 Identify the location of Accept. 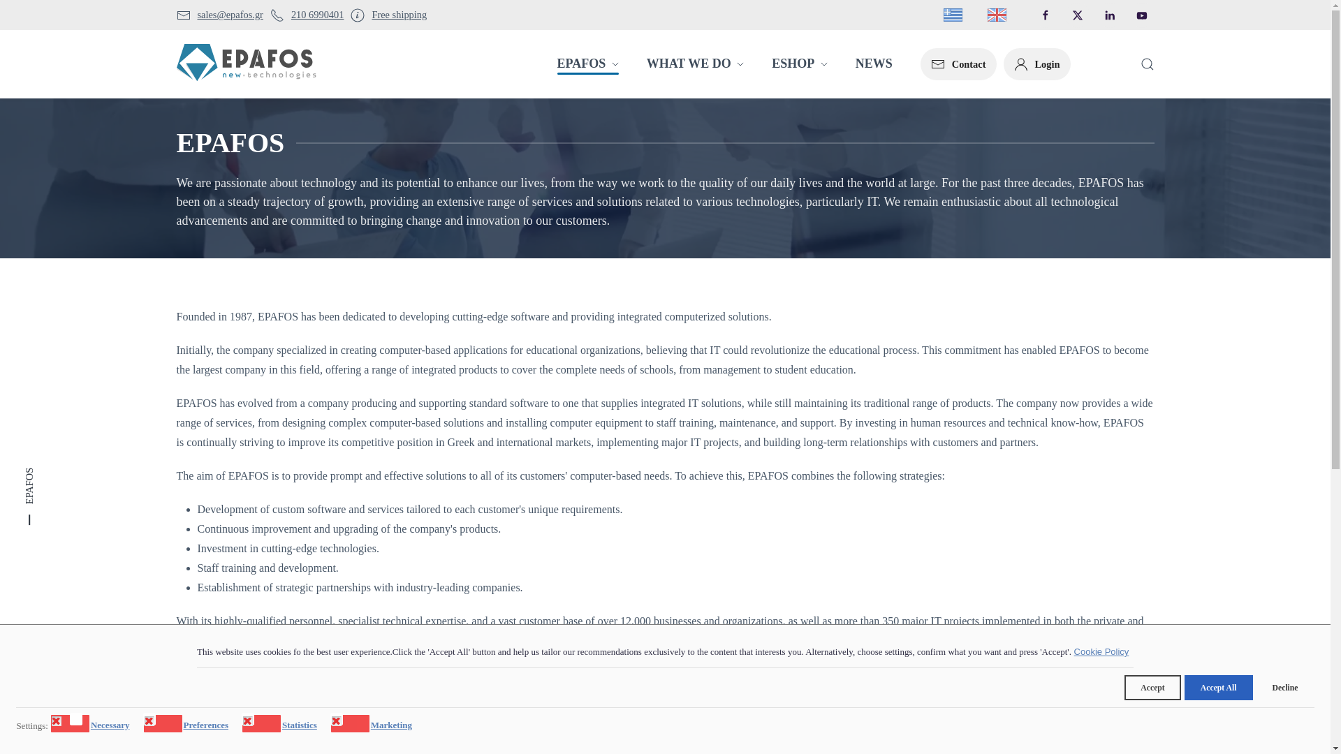
(1152, 687).